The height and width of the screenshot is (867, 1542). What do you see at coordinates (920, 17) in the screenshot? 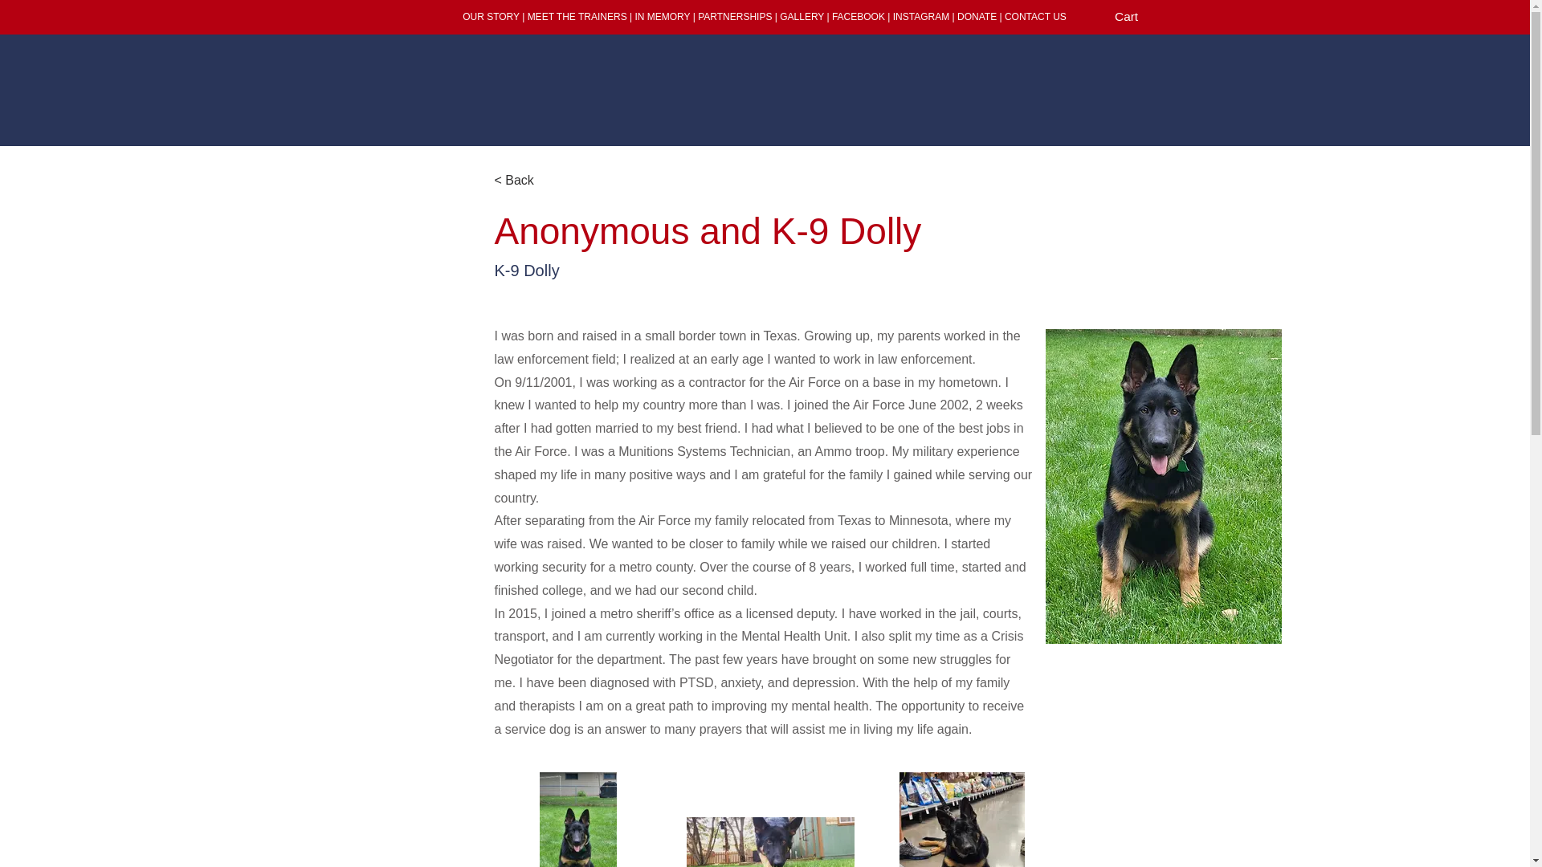
I see `INSTAGRAM` at bounding box center [920, 17].